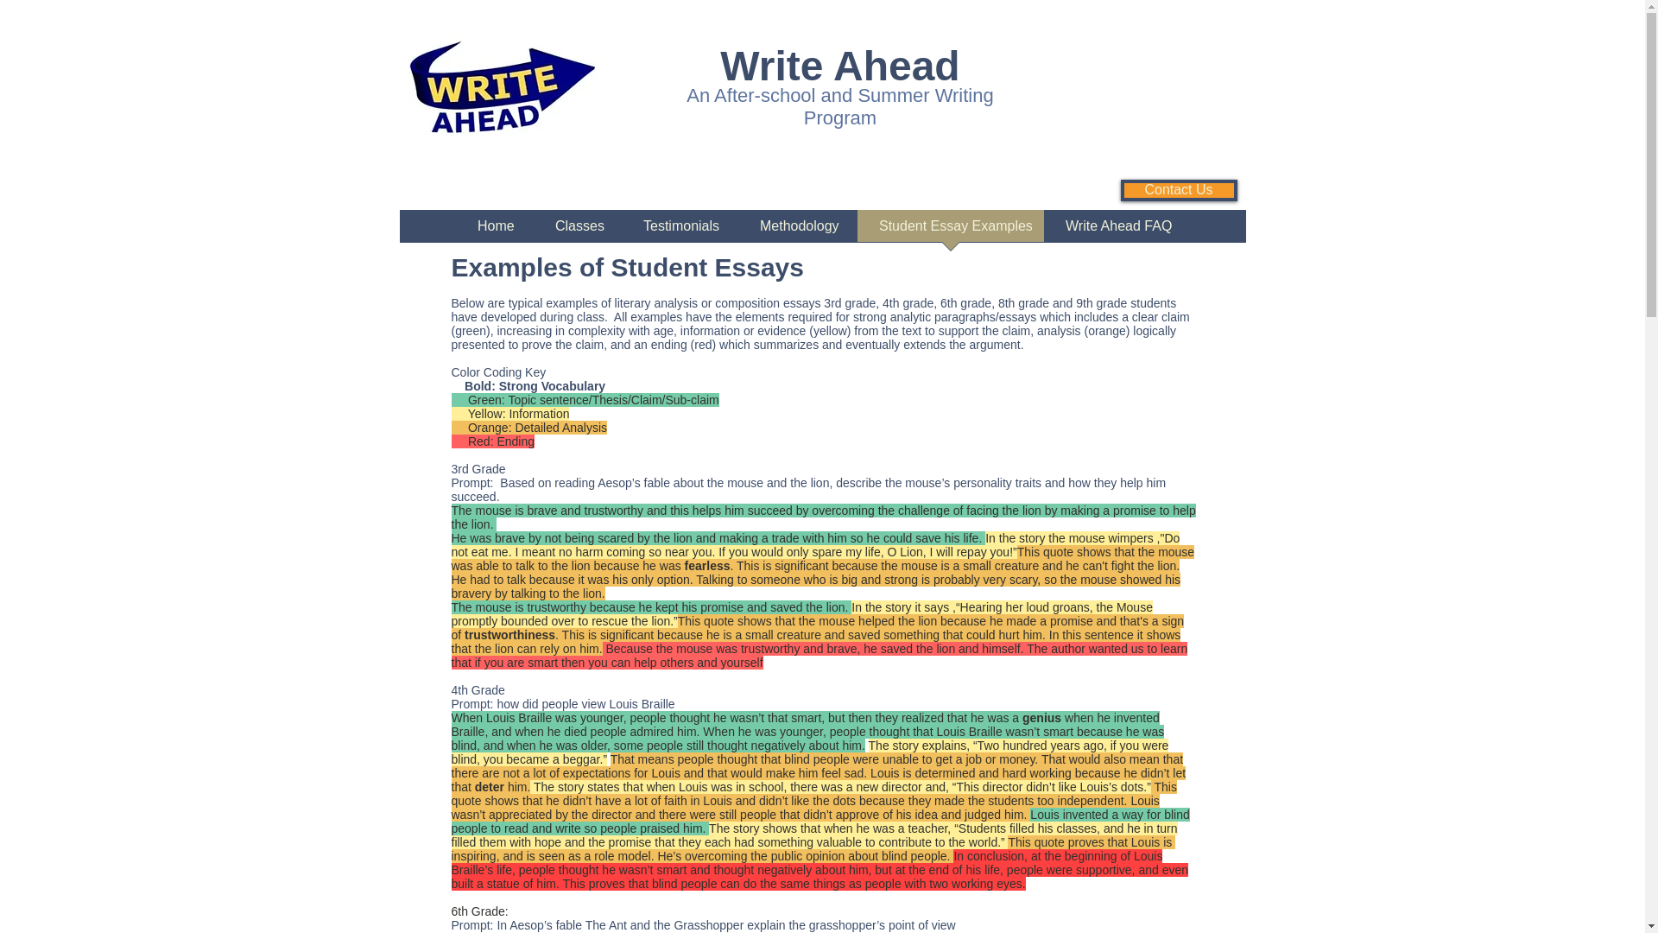  Describe the element at coordinates (1178, 190) in the screenshot. I see `Contact Us` at that location.